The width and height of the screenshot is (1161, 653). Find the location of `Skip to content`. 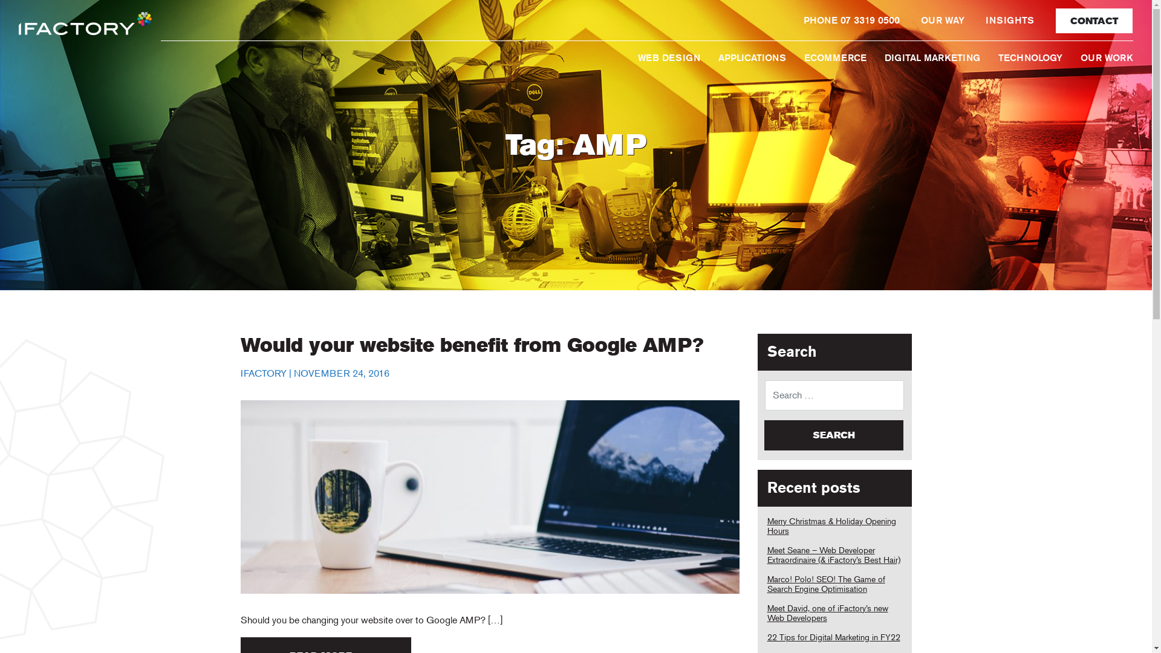

Skip to content is located at coordinates (1151, 0).